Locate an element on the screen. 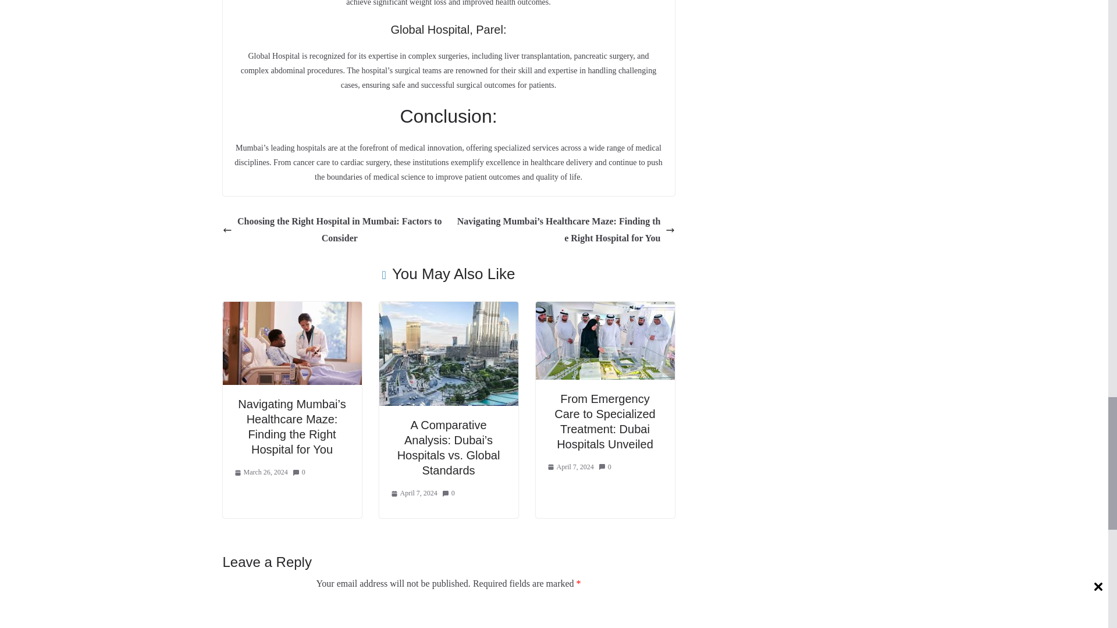 Image resolution: width=1117 pixels, height=628 pixels. April 7, 2024 is located at coordinates (414, 493).